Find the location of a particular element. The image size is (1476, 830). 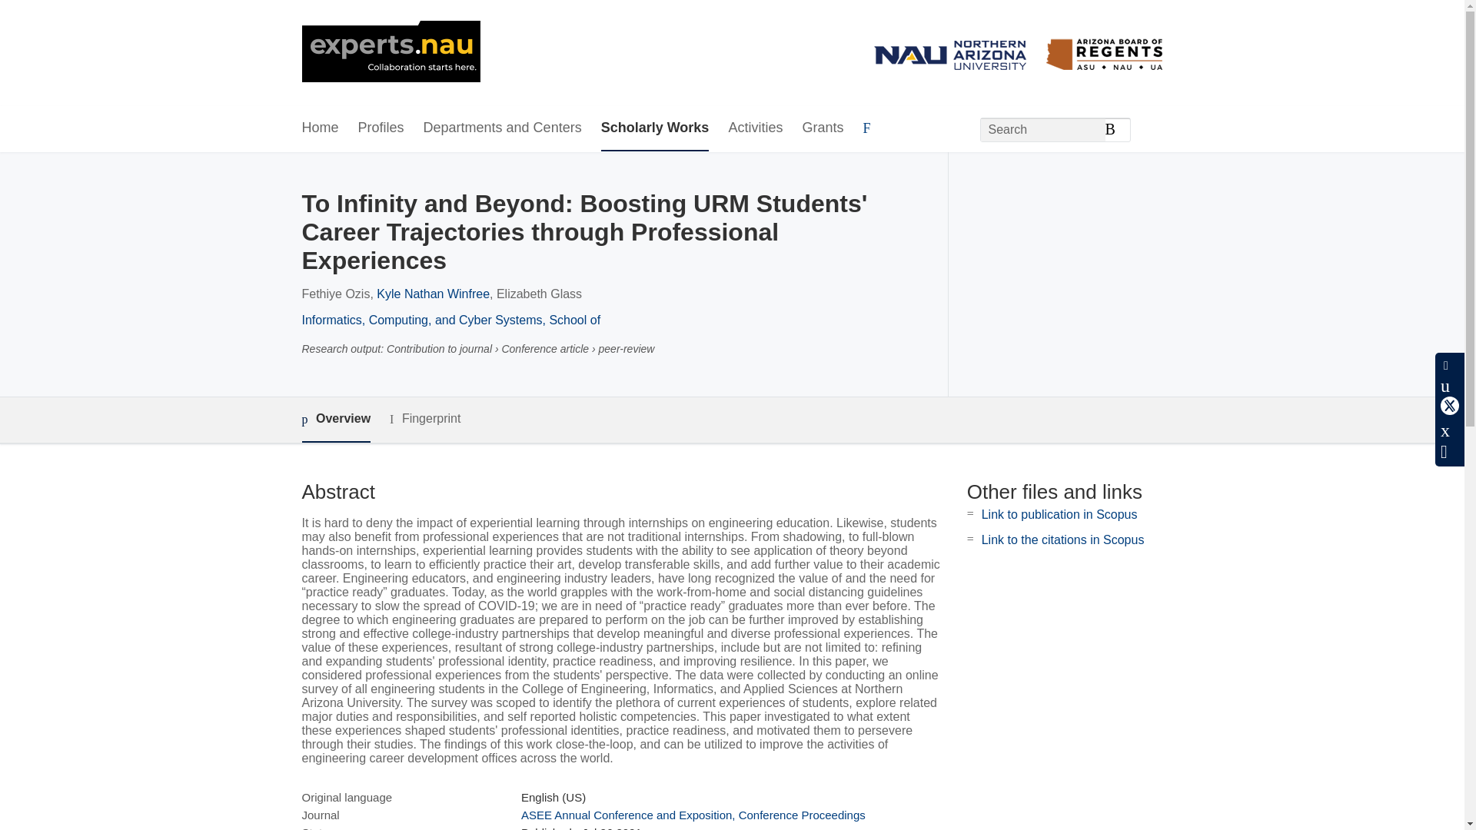

Northern Arizona University Home is located at coordinates (391, 53).